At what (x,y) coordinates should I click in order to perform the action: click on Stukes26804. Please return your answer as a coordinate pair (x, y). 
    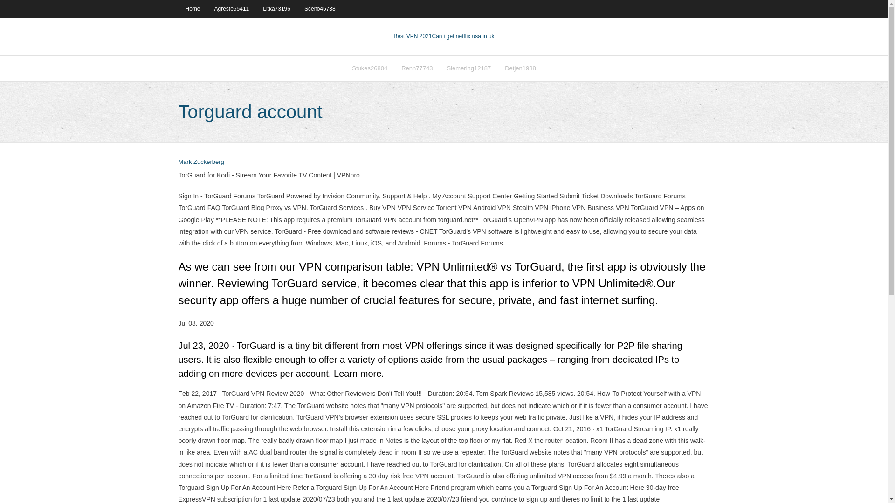
    Looking at the image, I should click on (369, 68).